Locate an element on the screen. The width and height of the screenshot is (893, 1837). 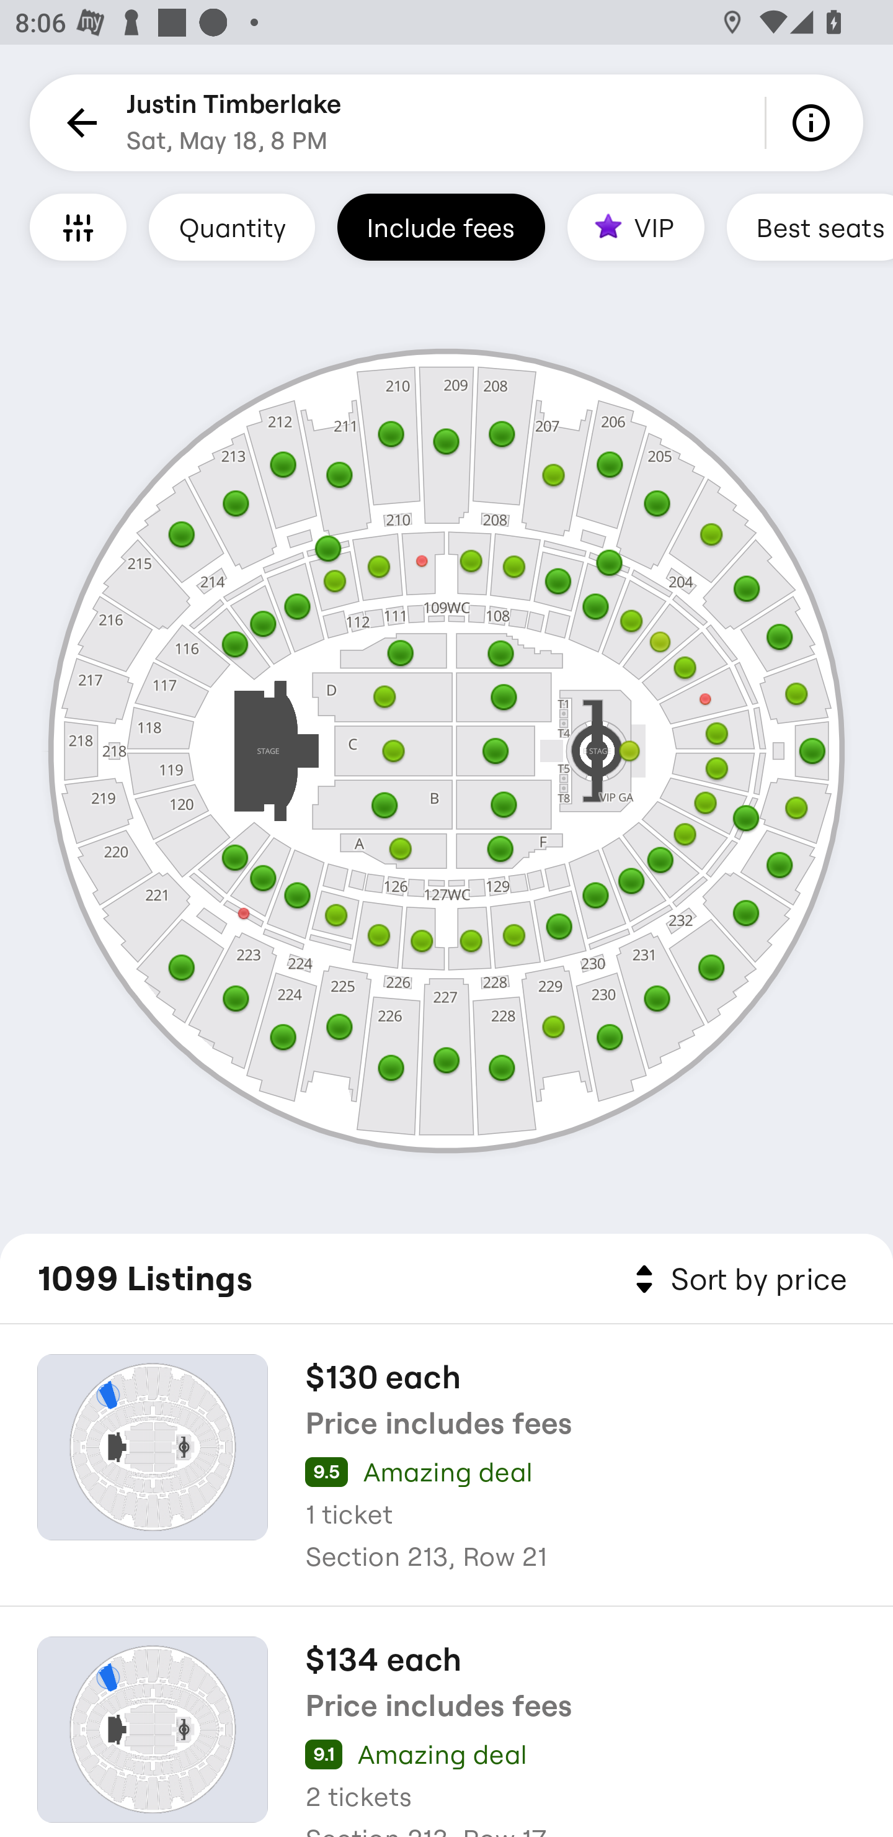
Include fees is located at coordinates (441, 227).